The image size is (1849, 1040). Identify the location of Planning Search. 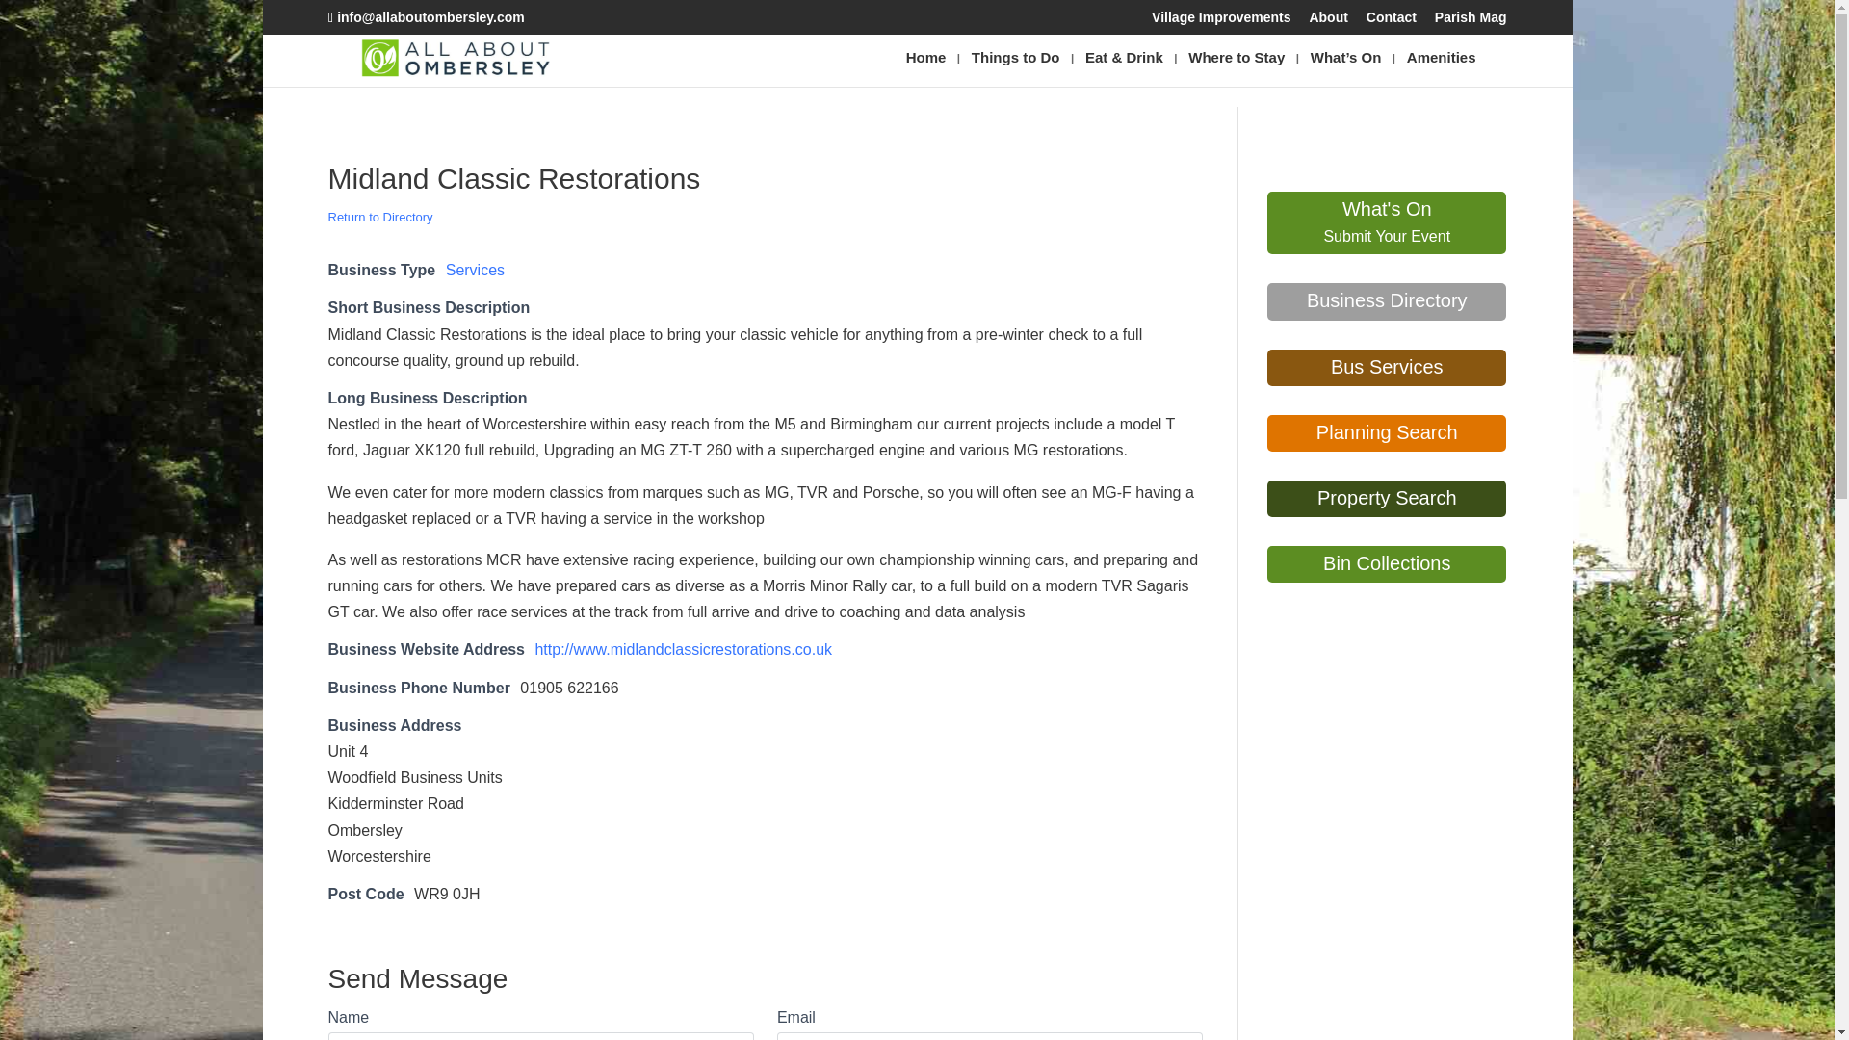
(1387, 433).